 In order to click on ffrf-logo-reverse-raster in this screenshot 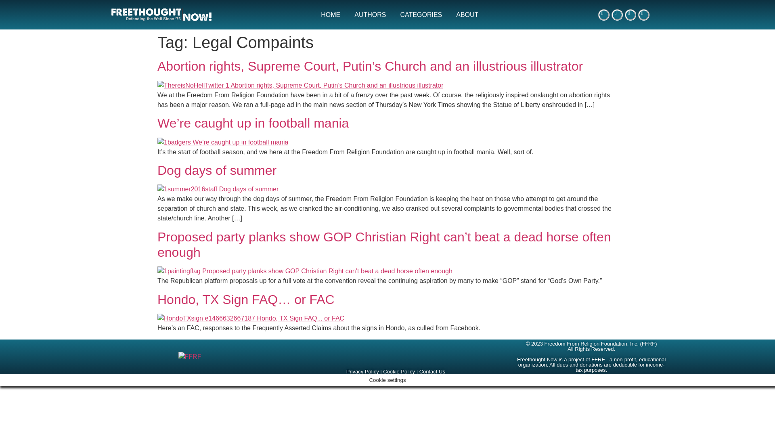, I will do `click(190, 357)`.